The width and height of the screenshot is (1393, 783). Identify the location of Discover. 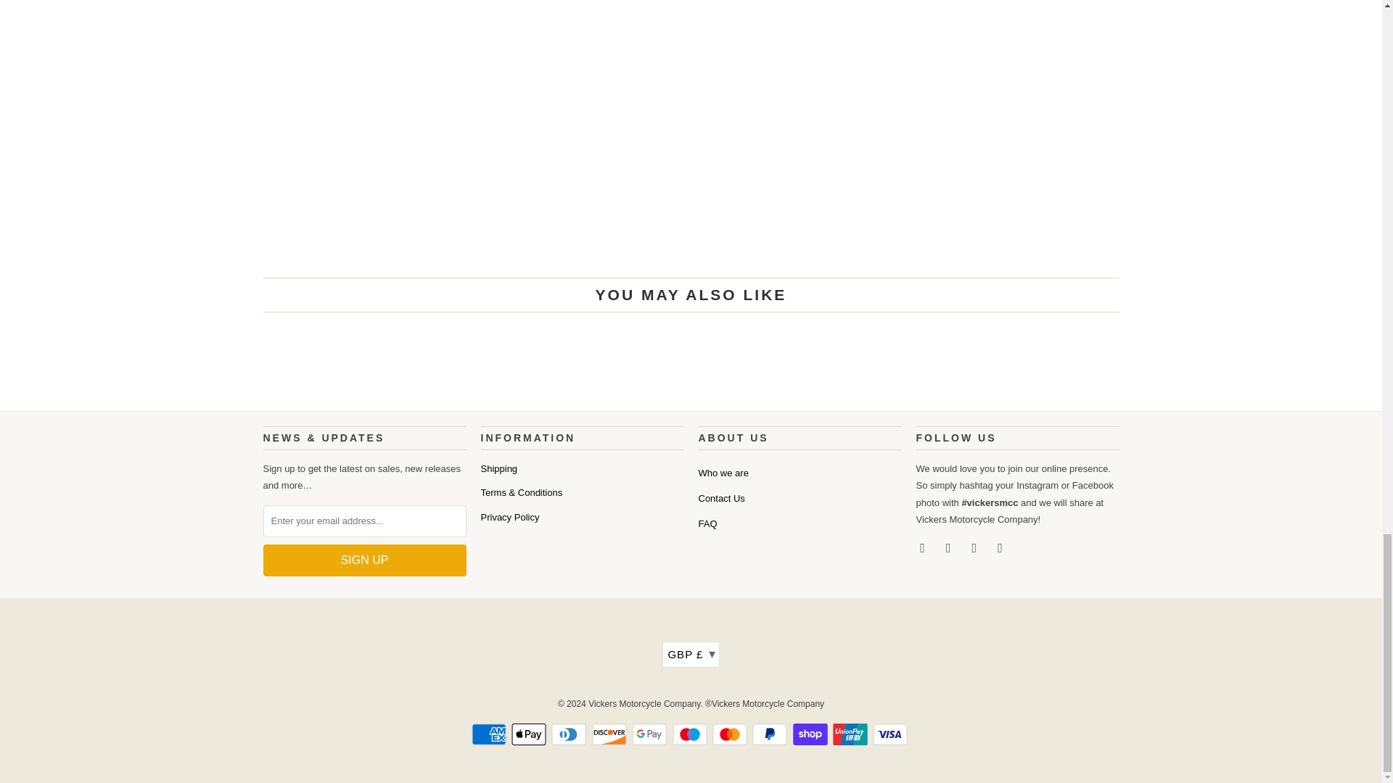
(611, 734).